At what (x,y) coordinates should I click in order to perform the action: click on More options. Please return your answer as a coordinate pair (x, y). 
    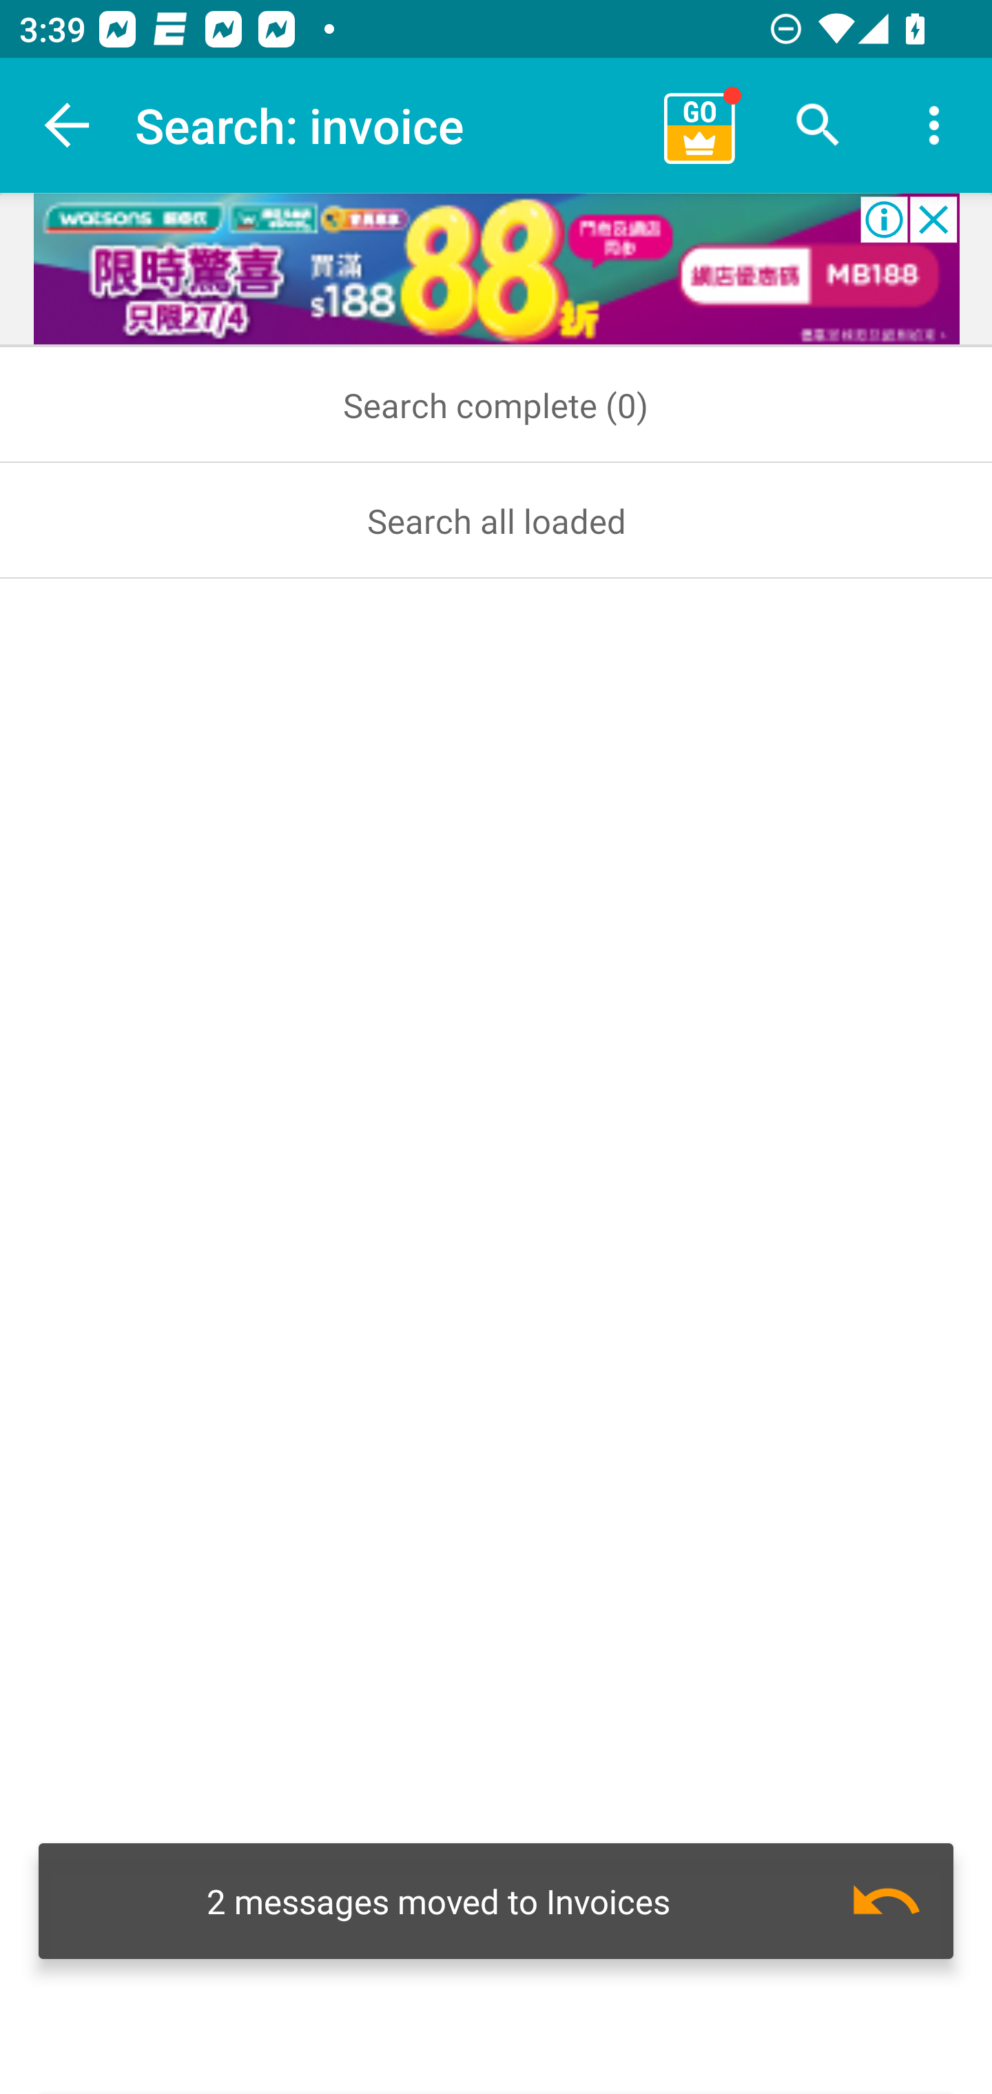
    Looking at the image, I should click on (934, 125).